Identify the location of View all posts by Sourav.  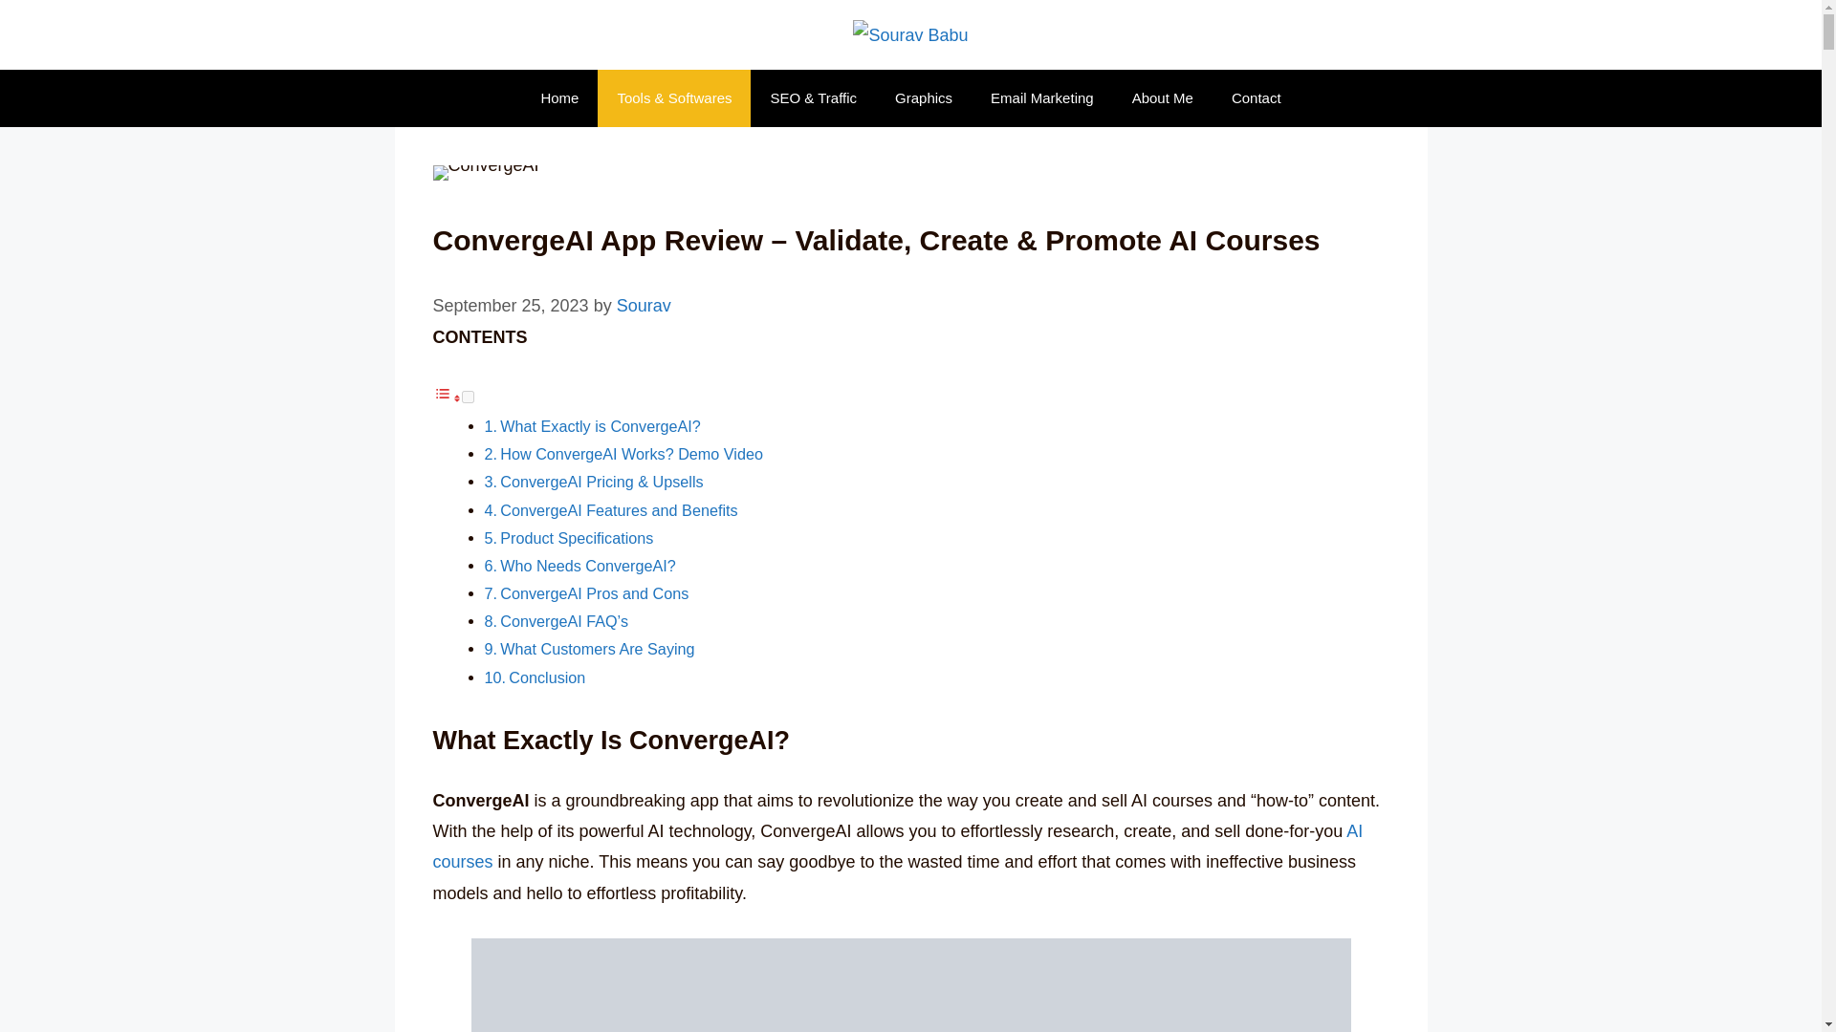
(645, 306).